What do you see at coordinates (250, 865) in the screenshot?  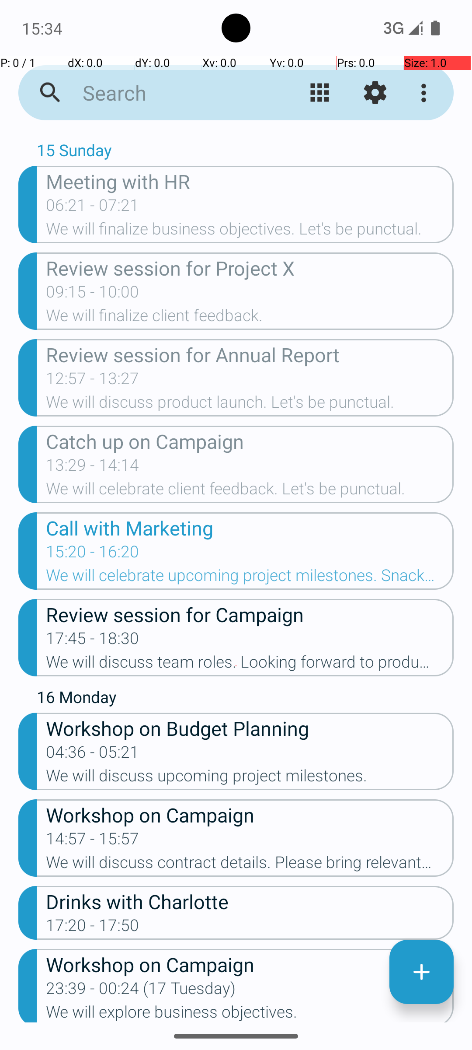 I see `We will discuss contract details. Please bring relevant documents.` at bounding box center [250, 865].